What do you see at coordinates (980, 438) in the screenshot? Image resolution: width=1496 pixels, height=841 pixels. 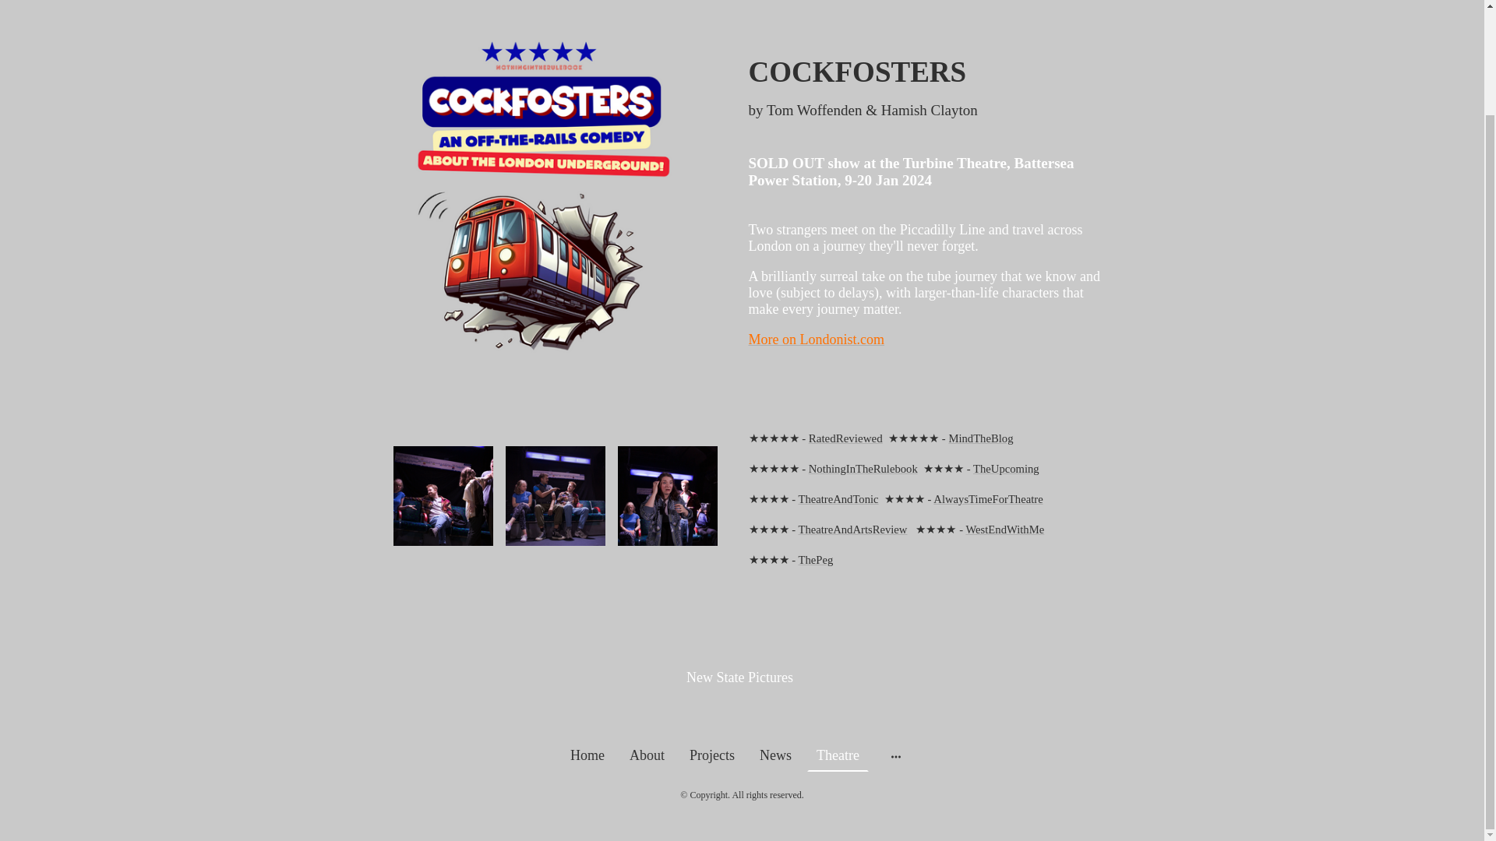 I see `MindTheBlog` at bounding box center [980, 438].